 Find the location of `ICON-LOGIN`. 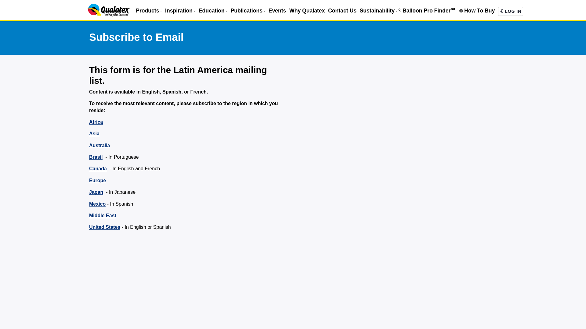

ICON-LOGIN is located at coordinates (501, 11).